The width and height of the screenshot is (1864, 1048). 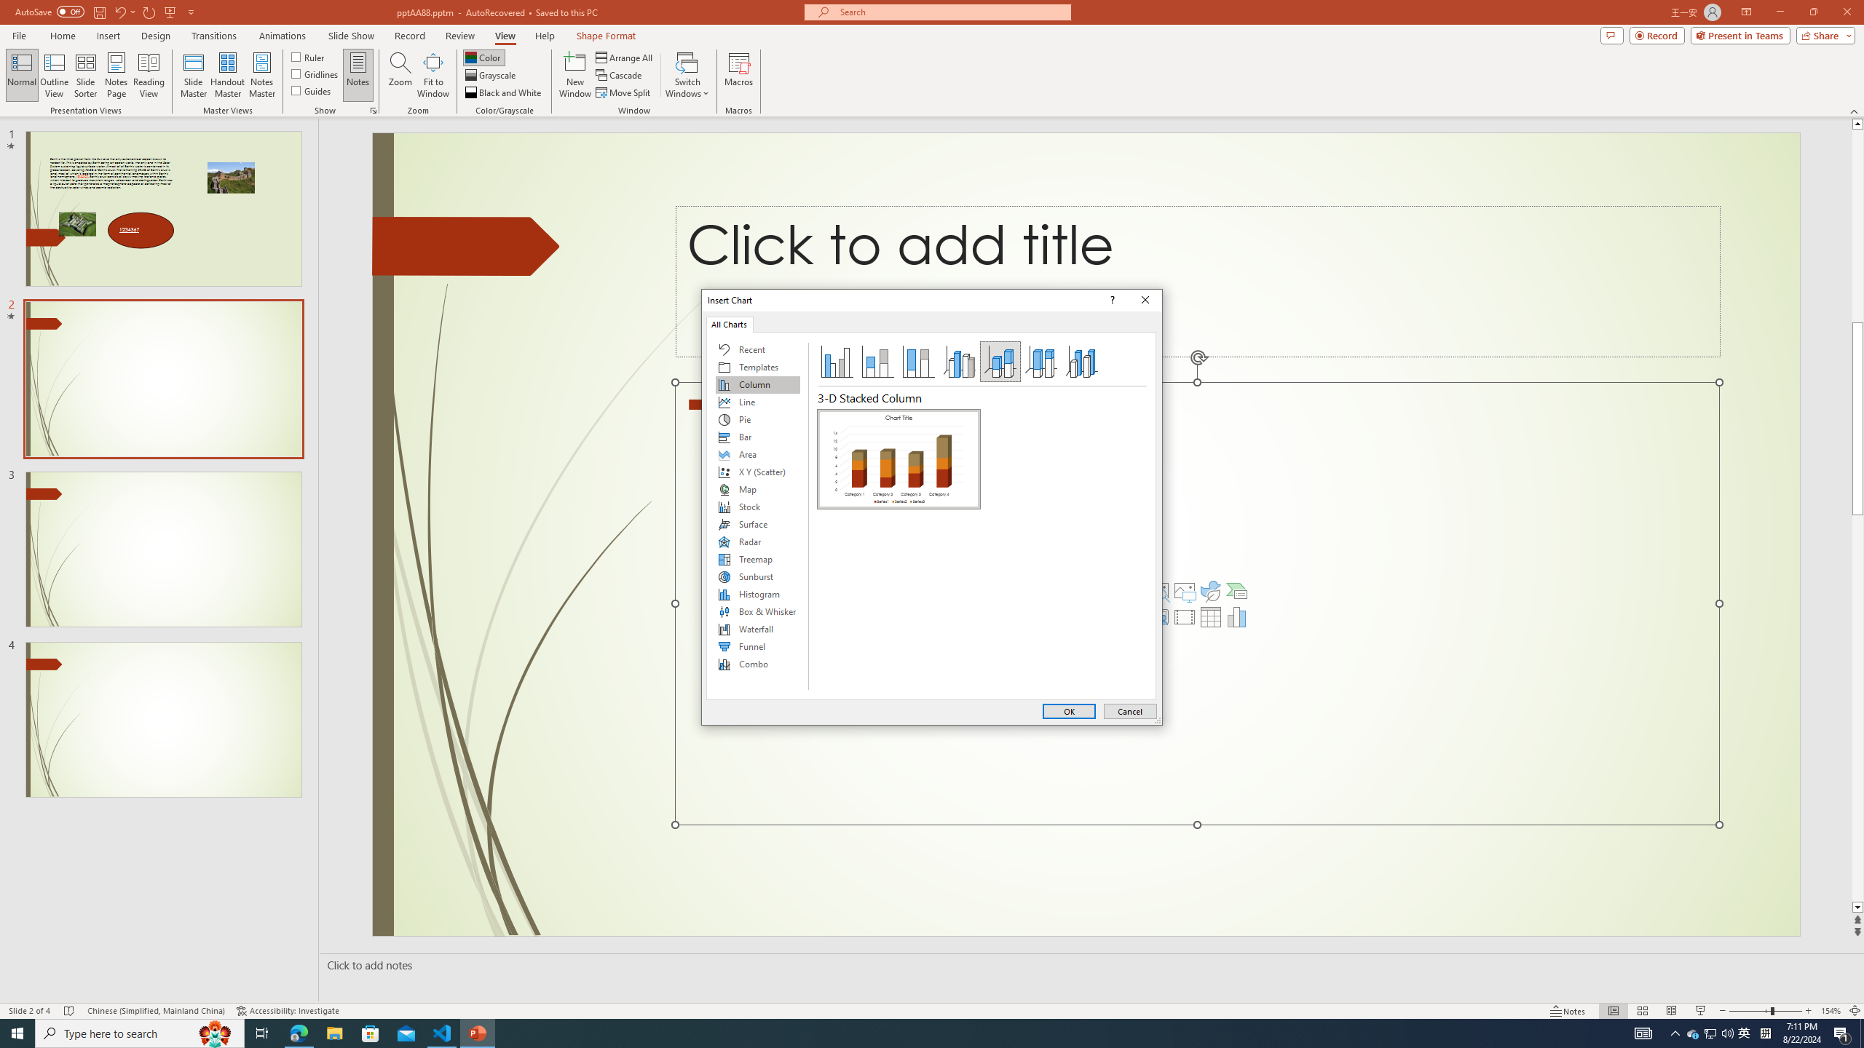 I want to click on Radar, so click(x=757, y=541).